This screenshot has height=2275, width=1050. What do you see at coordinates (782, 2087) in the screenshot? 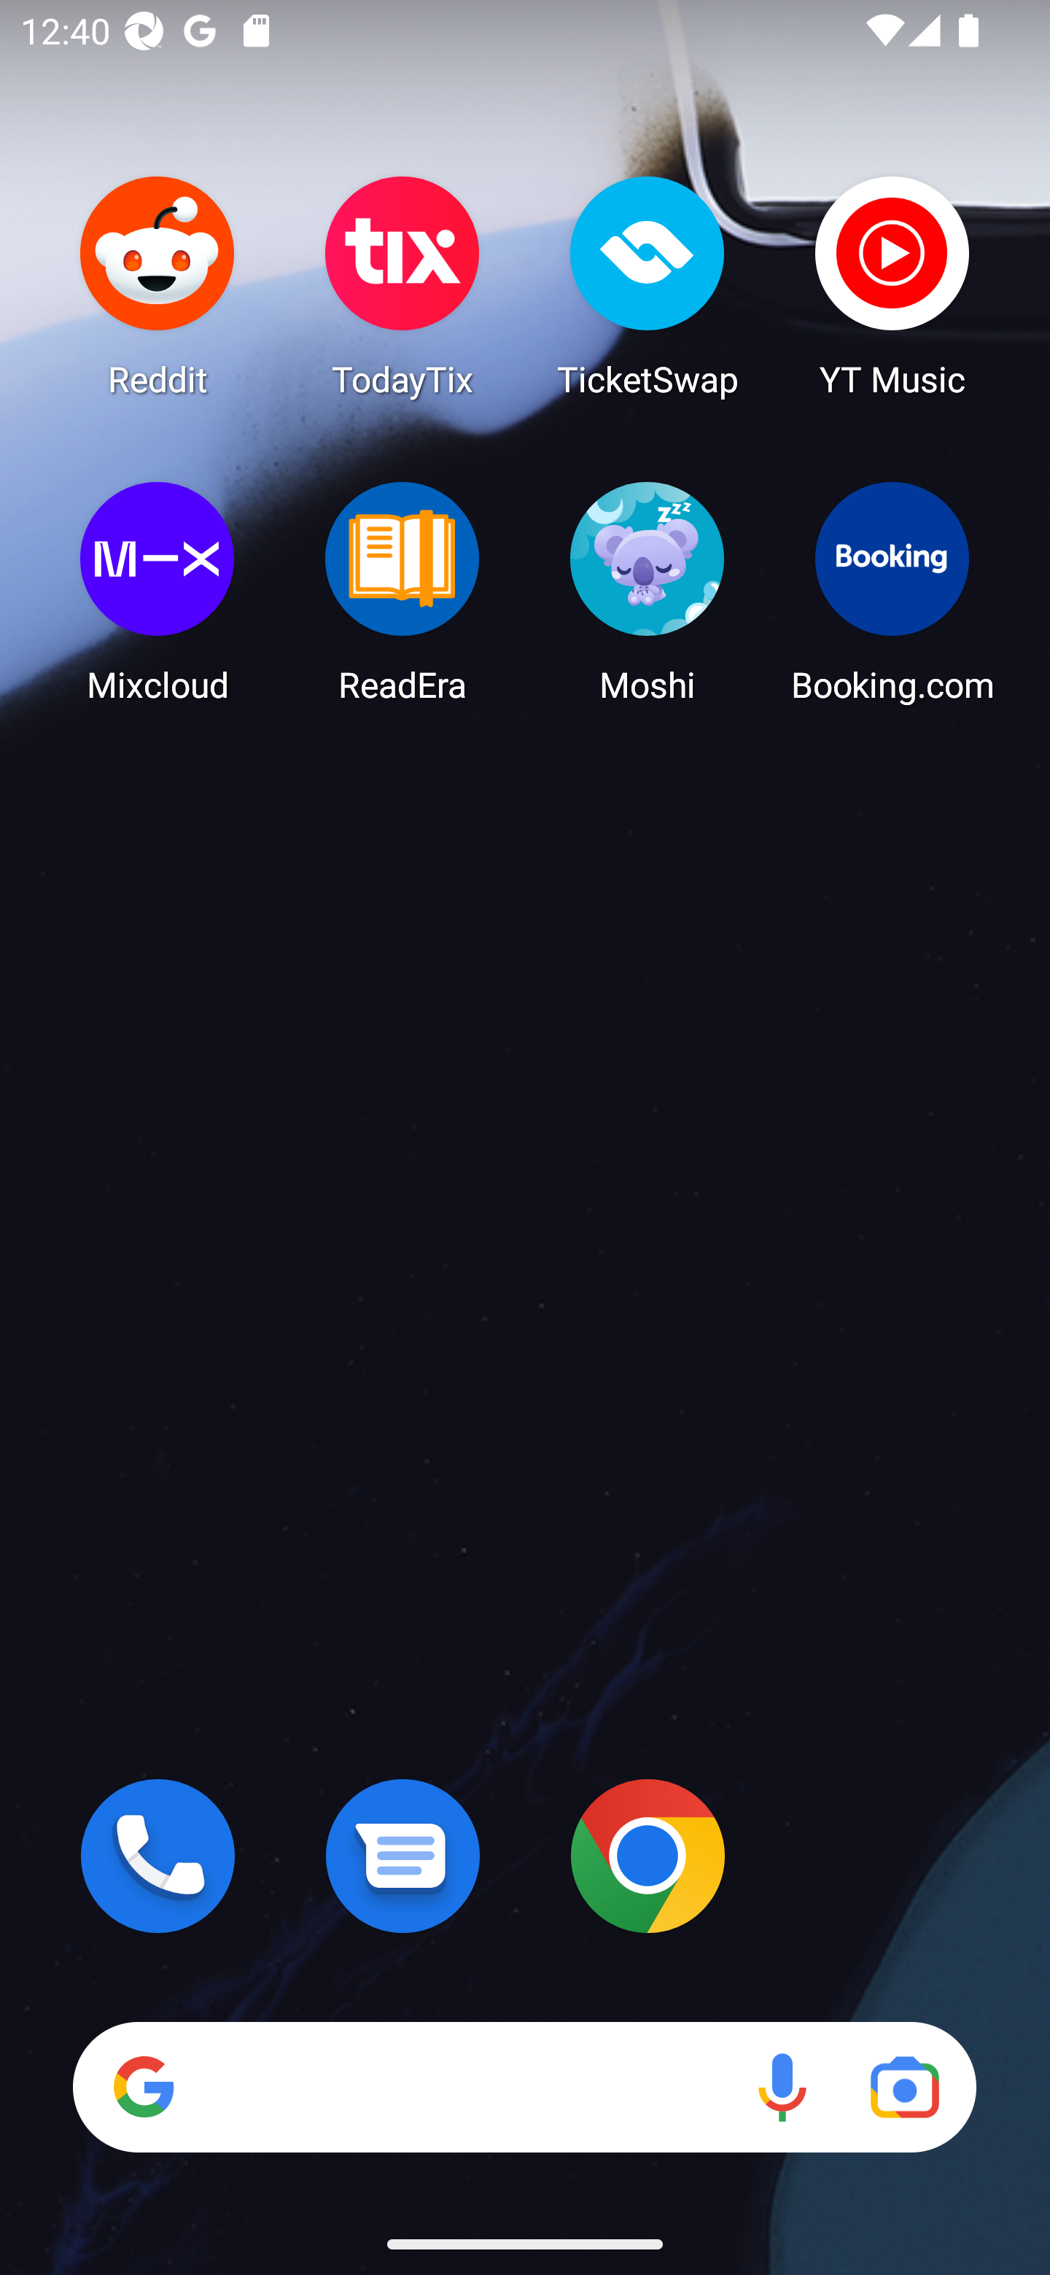
I see `Voice search` at bounding box center [782, 2087].